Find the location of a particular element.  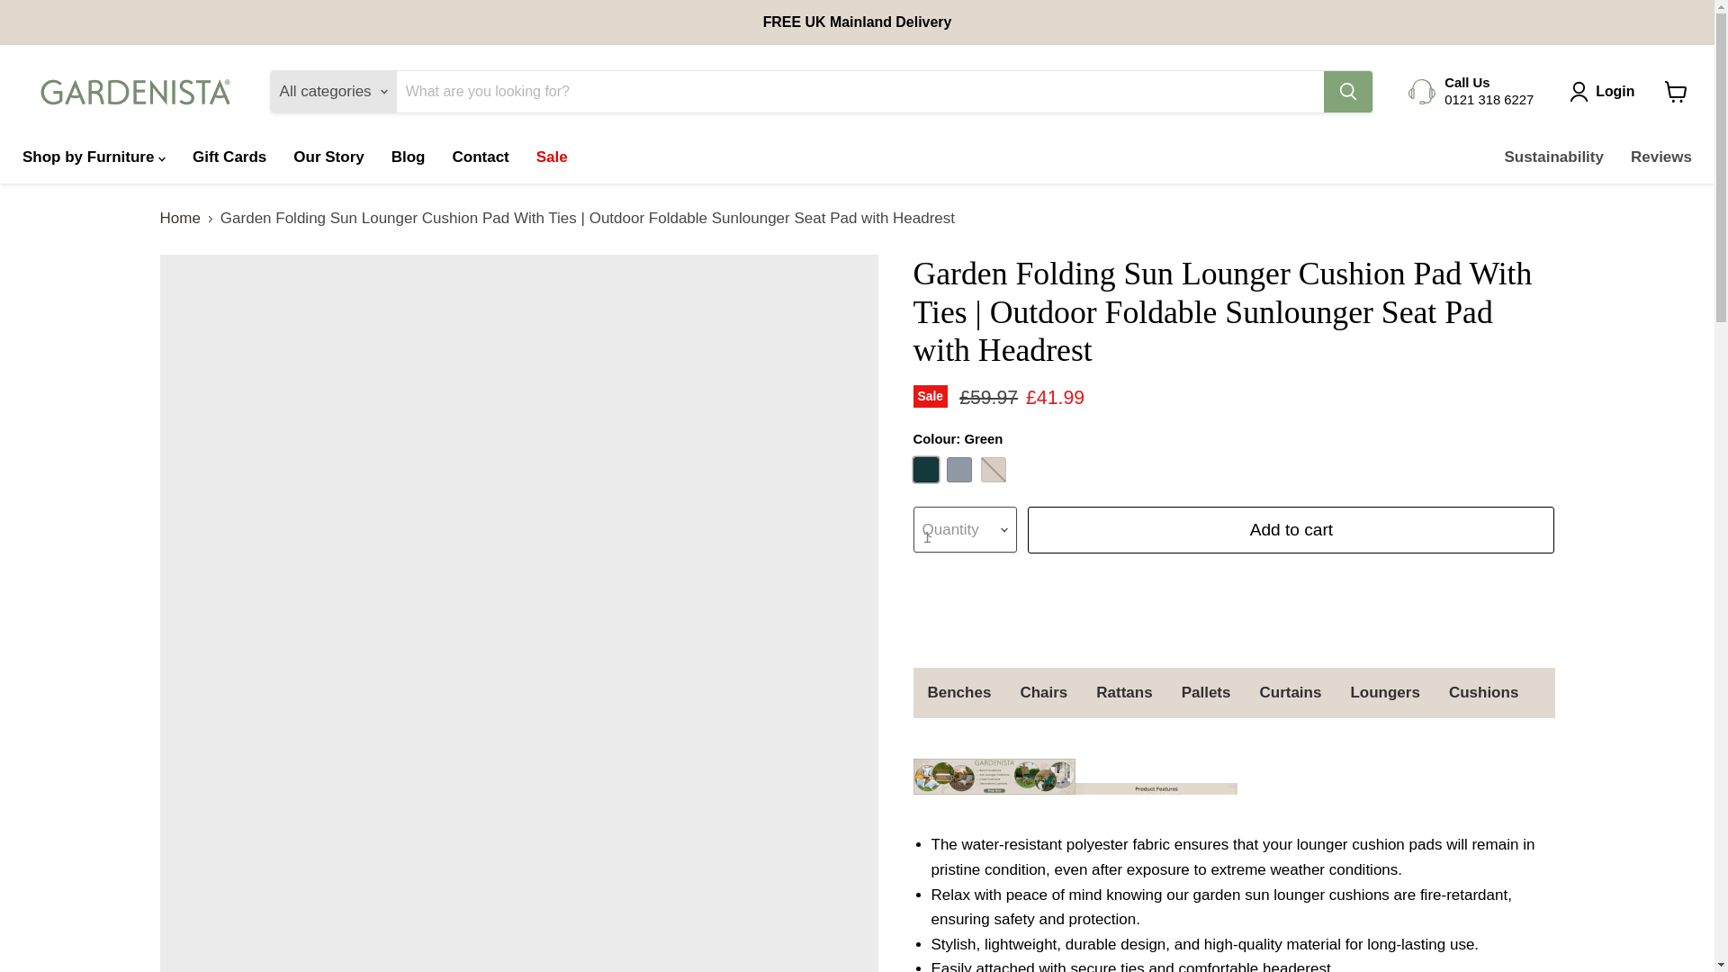

Our Story is located at coordinates (328, 157).